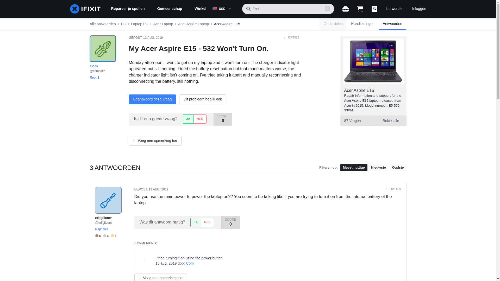 The width and height of the screenshot is (500, 281). What do you see at coordinates (99, 236) in the screenshot?
I see `Inloggen` at bounding box center [99, 236].